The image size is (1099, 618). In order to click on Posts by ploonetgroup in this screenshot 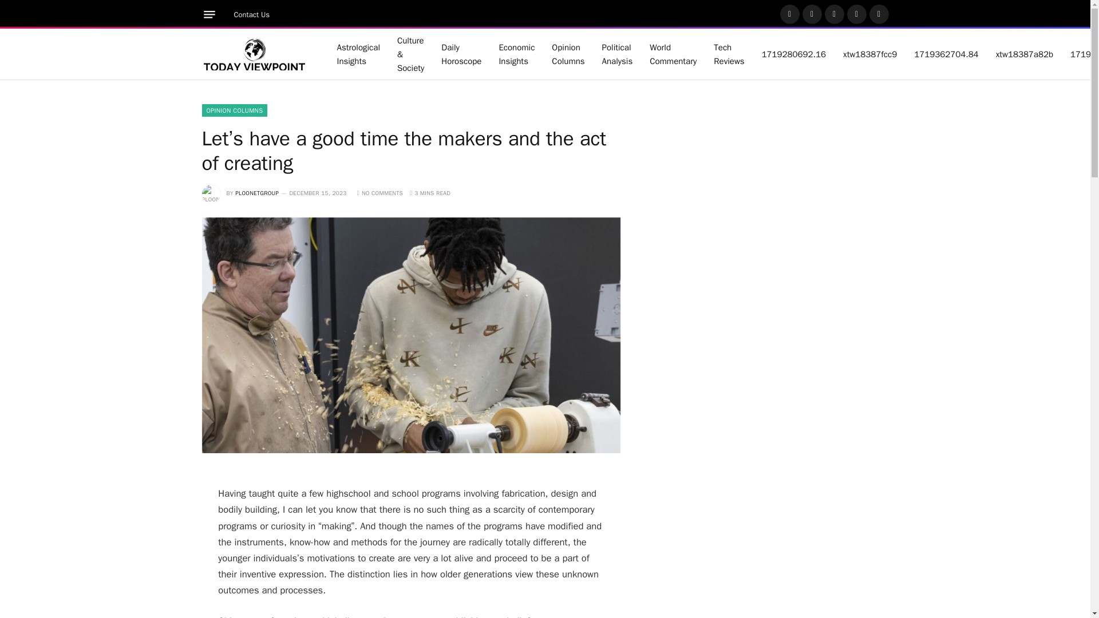, I will do `click(256, 193)`.